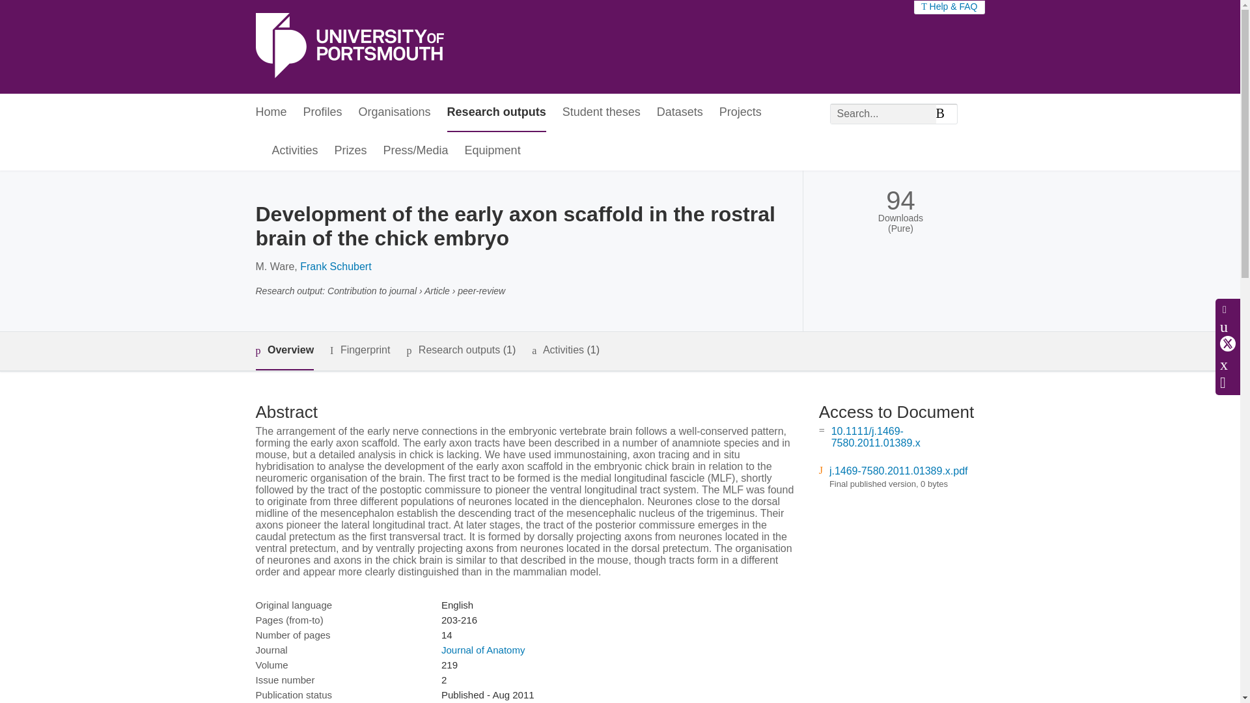  What do you see at coordinates (898, 471) in the screenshot?
I see `j.1469-7580.2011.01389.x.pdf` at bounding box center [898, 471].